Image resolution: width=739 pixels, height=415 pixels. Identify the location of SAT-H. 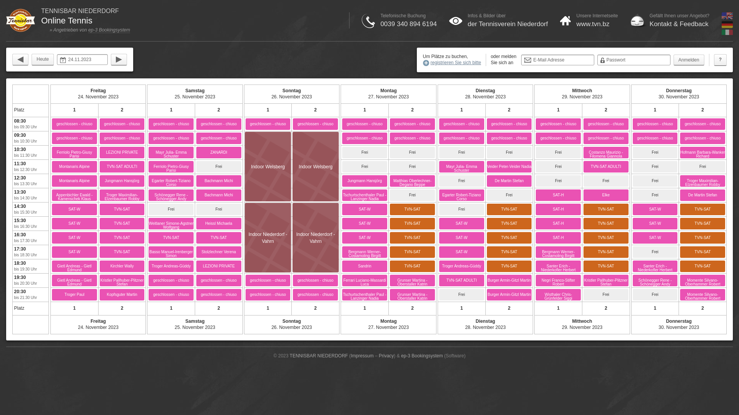
(558, 195).